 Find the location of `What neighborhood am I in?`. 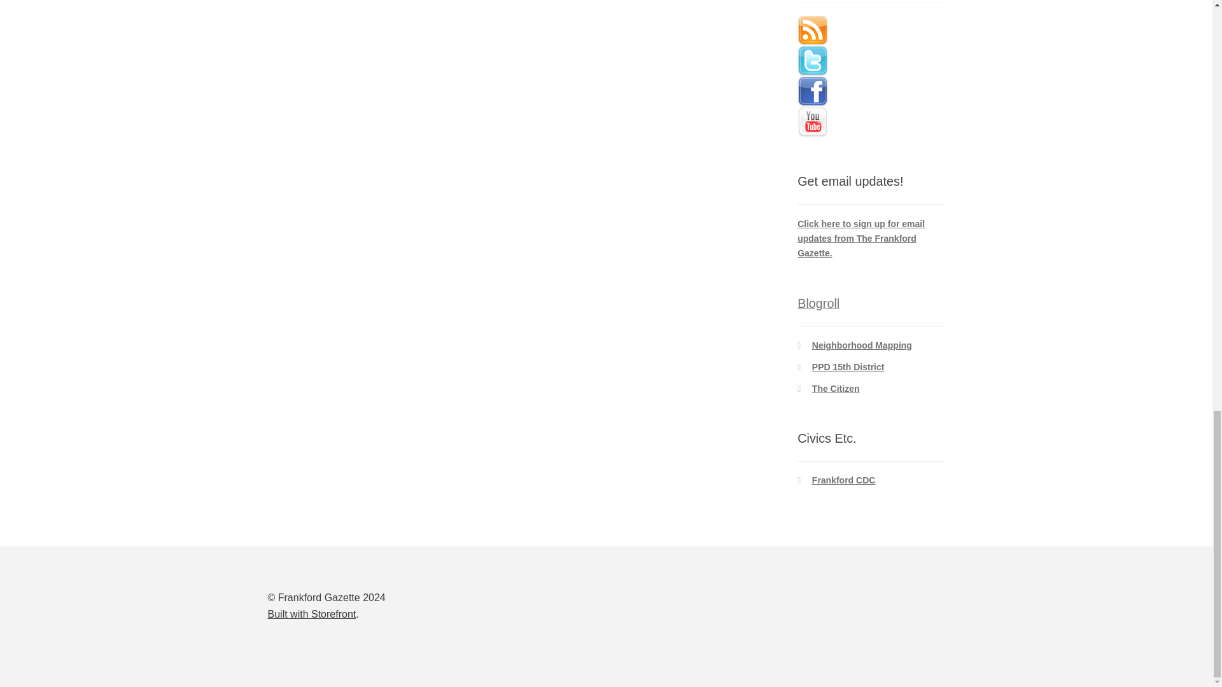

What neighborhood am I in? is located at coordinates (862, 345).